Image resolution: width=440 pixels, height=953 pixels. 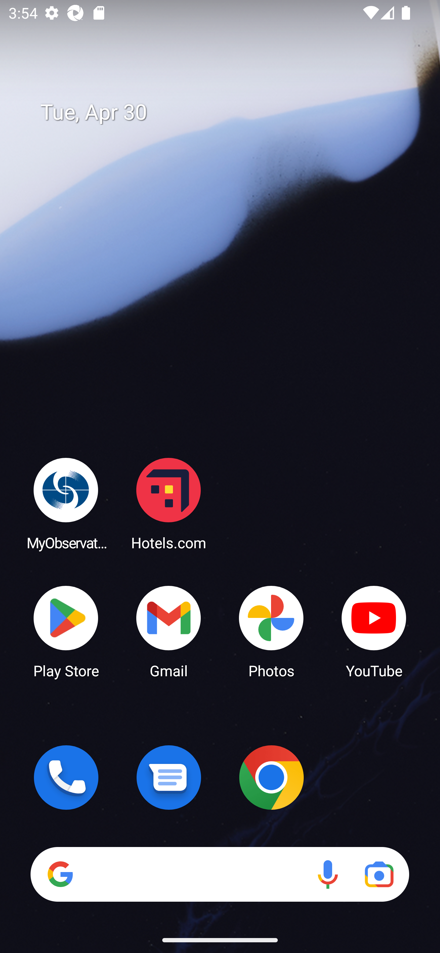 I want to click on YouTube, so click(x=374, y=631).